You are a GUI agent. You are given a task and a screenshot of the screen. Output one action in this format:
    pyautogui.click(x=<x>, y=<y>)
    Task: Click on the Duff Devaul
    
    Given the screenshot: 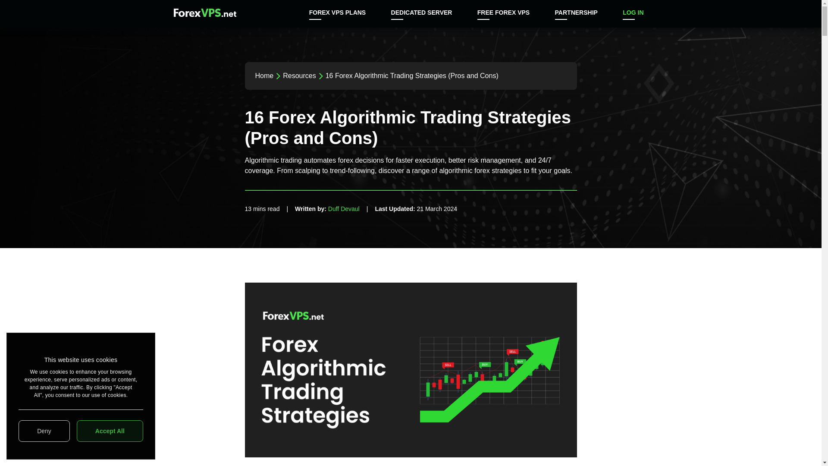 What is the action you would take?
    pyautogui.click(x=343, y=209)
    